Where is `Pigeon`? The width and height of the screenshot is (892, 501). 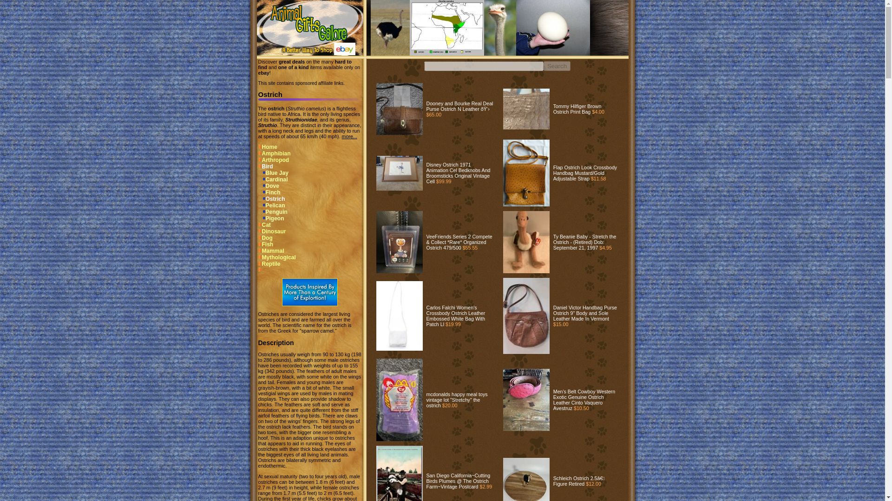
Pigeon is located at coordinates (271, 218).